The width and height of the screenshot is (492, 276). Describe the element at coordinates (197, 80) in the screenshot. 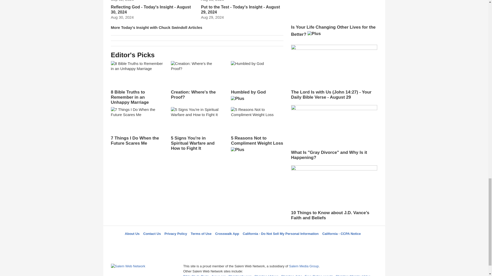

I see `Creation: Where's the Proof?` at that location.